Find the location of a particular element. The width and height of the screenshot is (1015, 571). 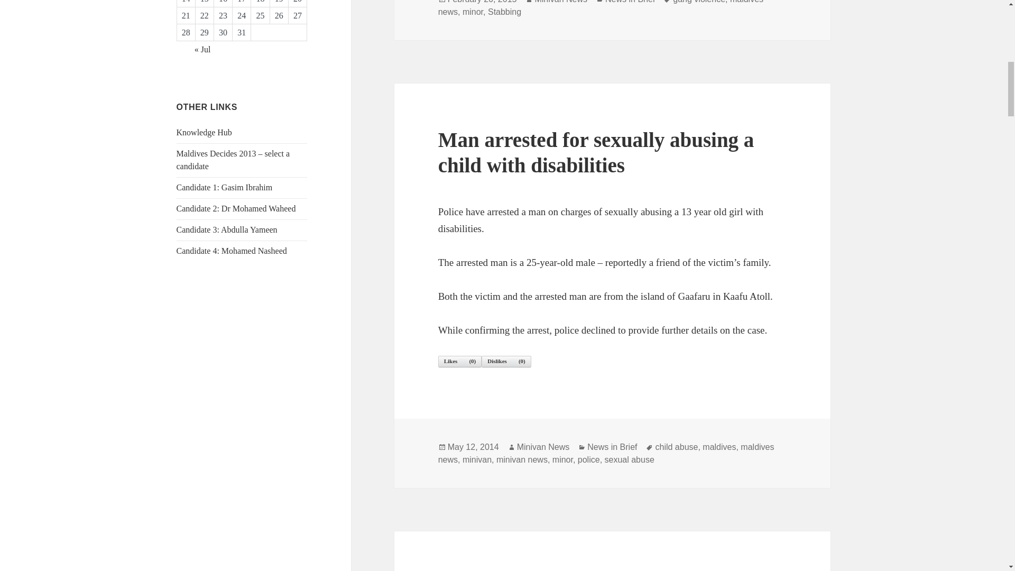

Minivan News is located at coordinates (561, 2).